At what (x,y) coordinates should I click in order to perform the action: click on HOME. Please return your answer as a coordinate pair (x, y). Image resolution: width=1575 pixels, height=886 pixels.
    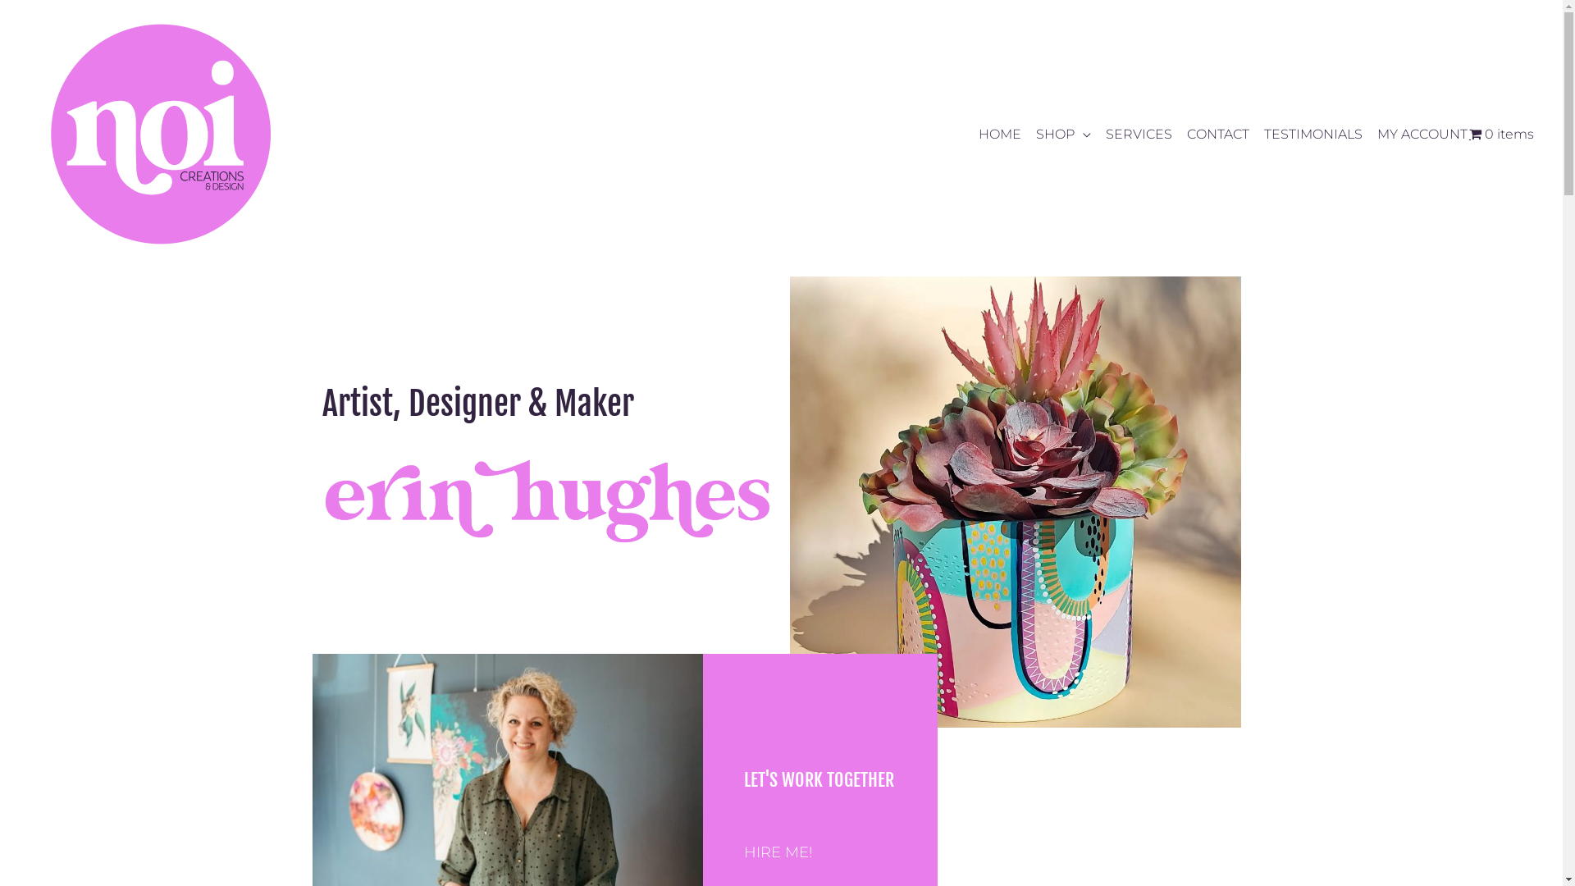
    Looking at the image, I should click on (994, 135).